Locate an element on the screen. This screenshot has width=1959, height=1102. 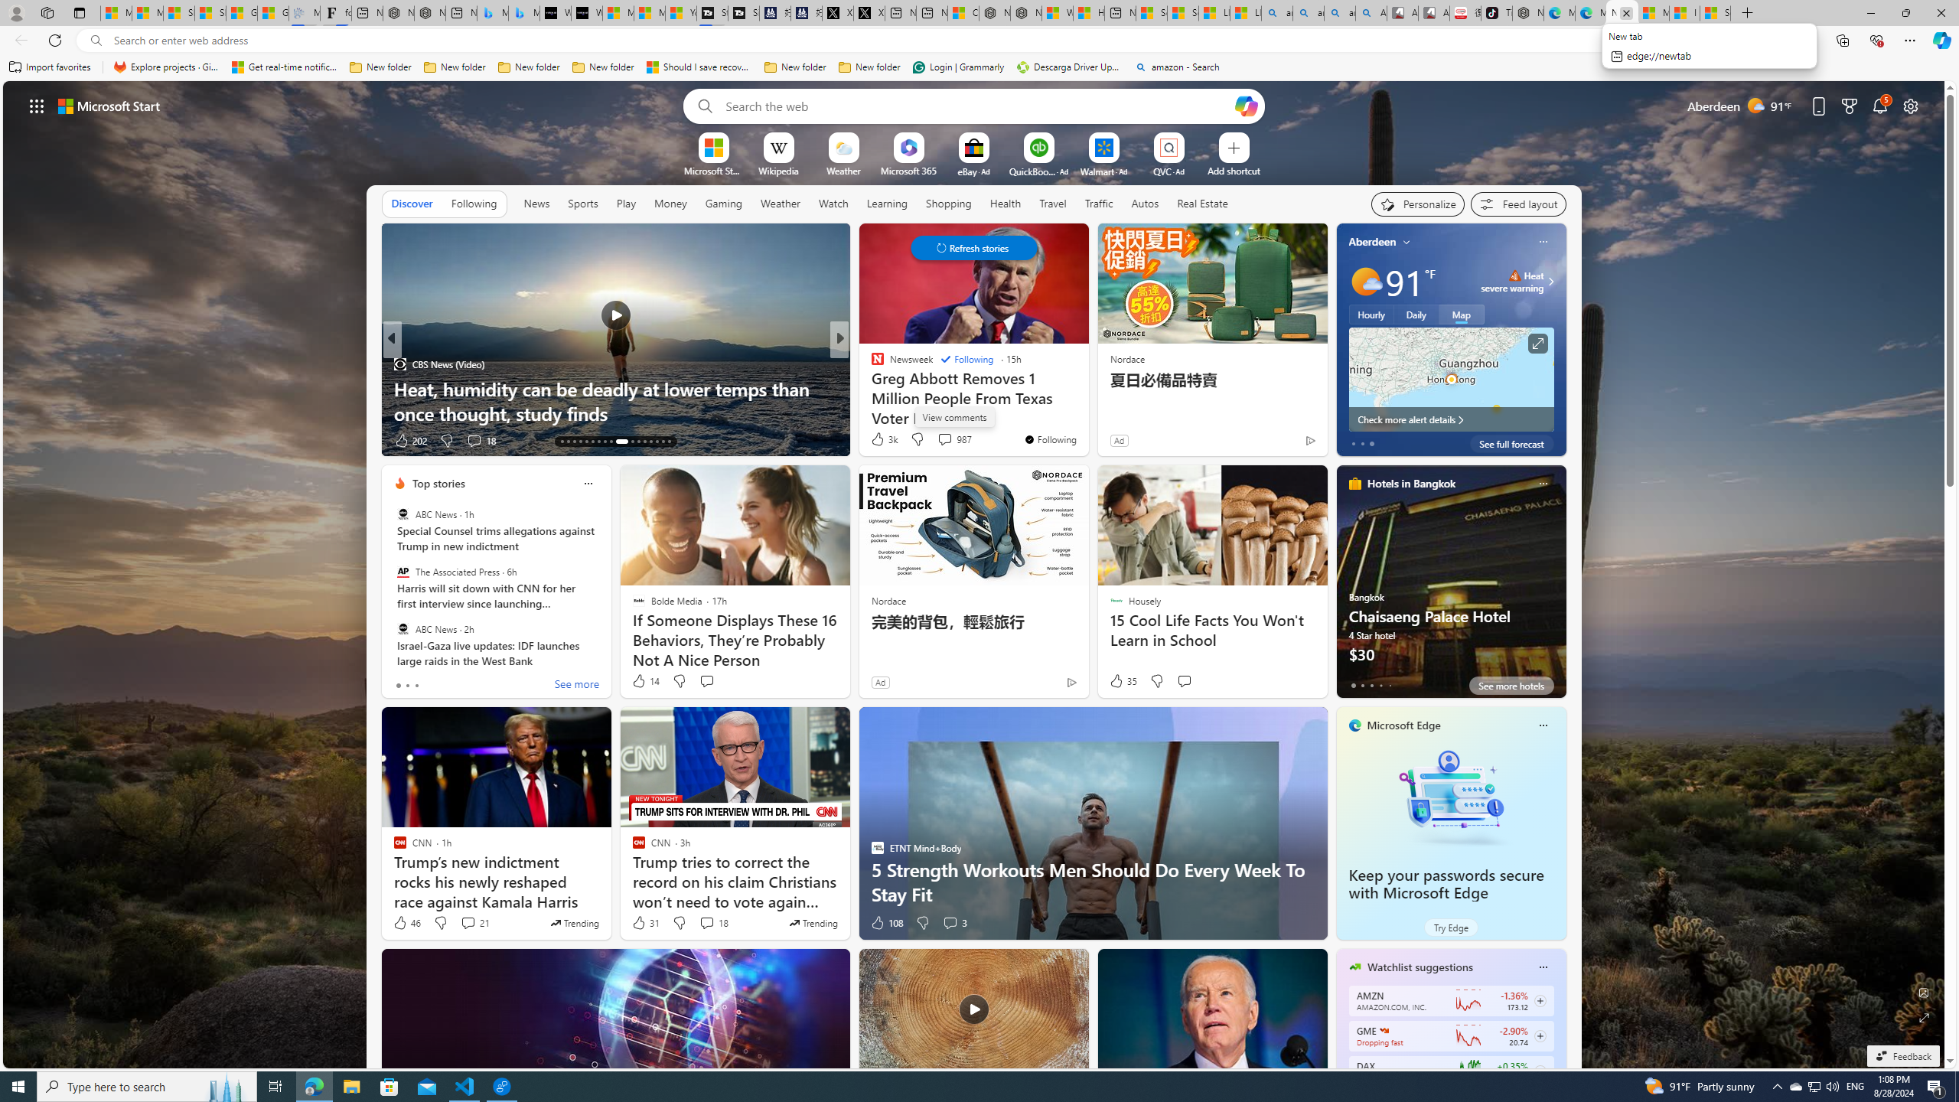
Dislike is located at coordinates (922, 923).